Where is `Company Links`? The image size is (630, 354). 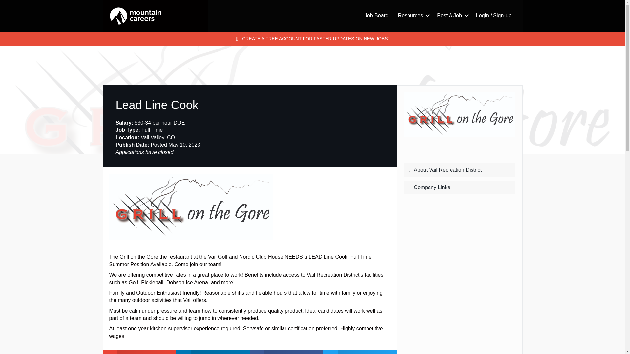
Company Links is located at coordinates (462, 187).